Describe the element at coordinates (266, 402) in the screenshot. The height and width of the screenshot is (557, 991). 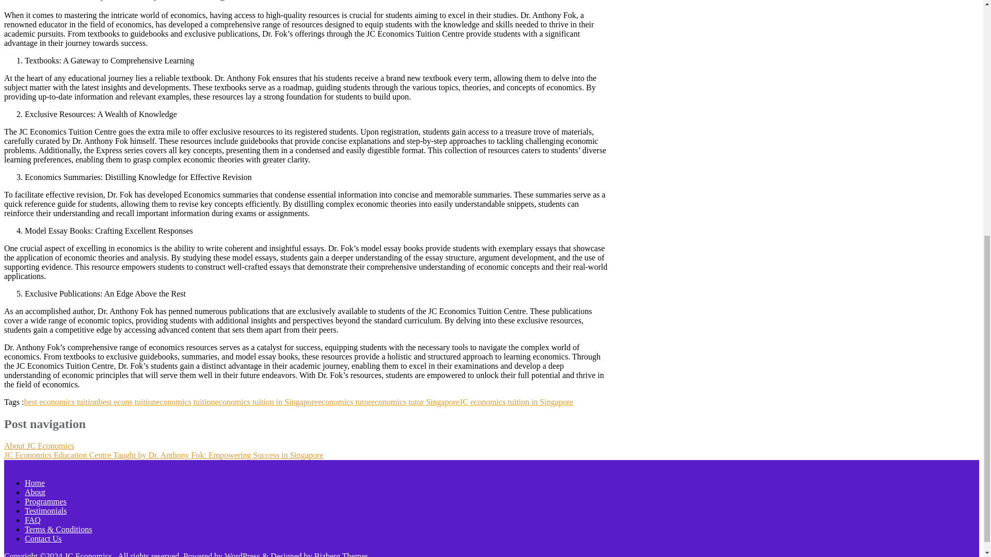
I see `economics tuition in Singapore` at that location.